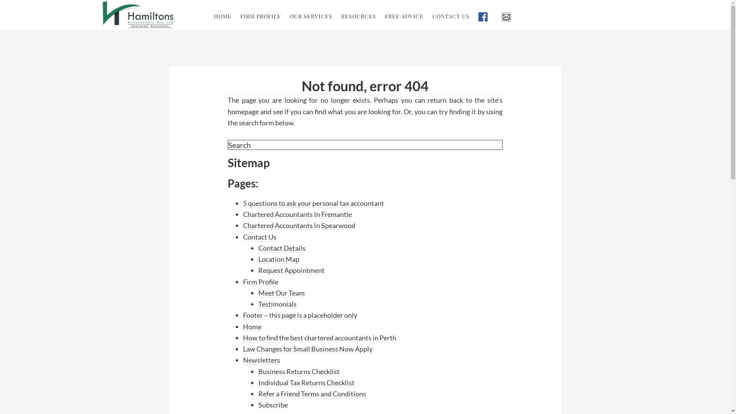 This screenshot has width=736, height=414. What do you see at coordinates (307, 383) in the screenshot?
I see `Individual Tax Returns Checklist` at bounding box center [307, 383].